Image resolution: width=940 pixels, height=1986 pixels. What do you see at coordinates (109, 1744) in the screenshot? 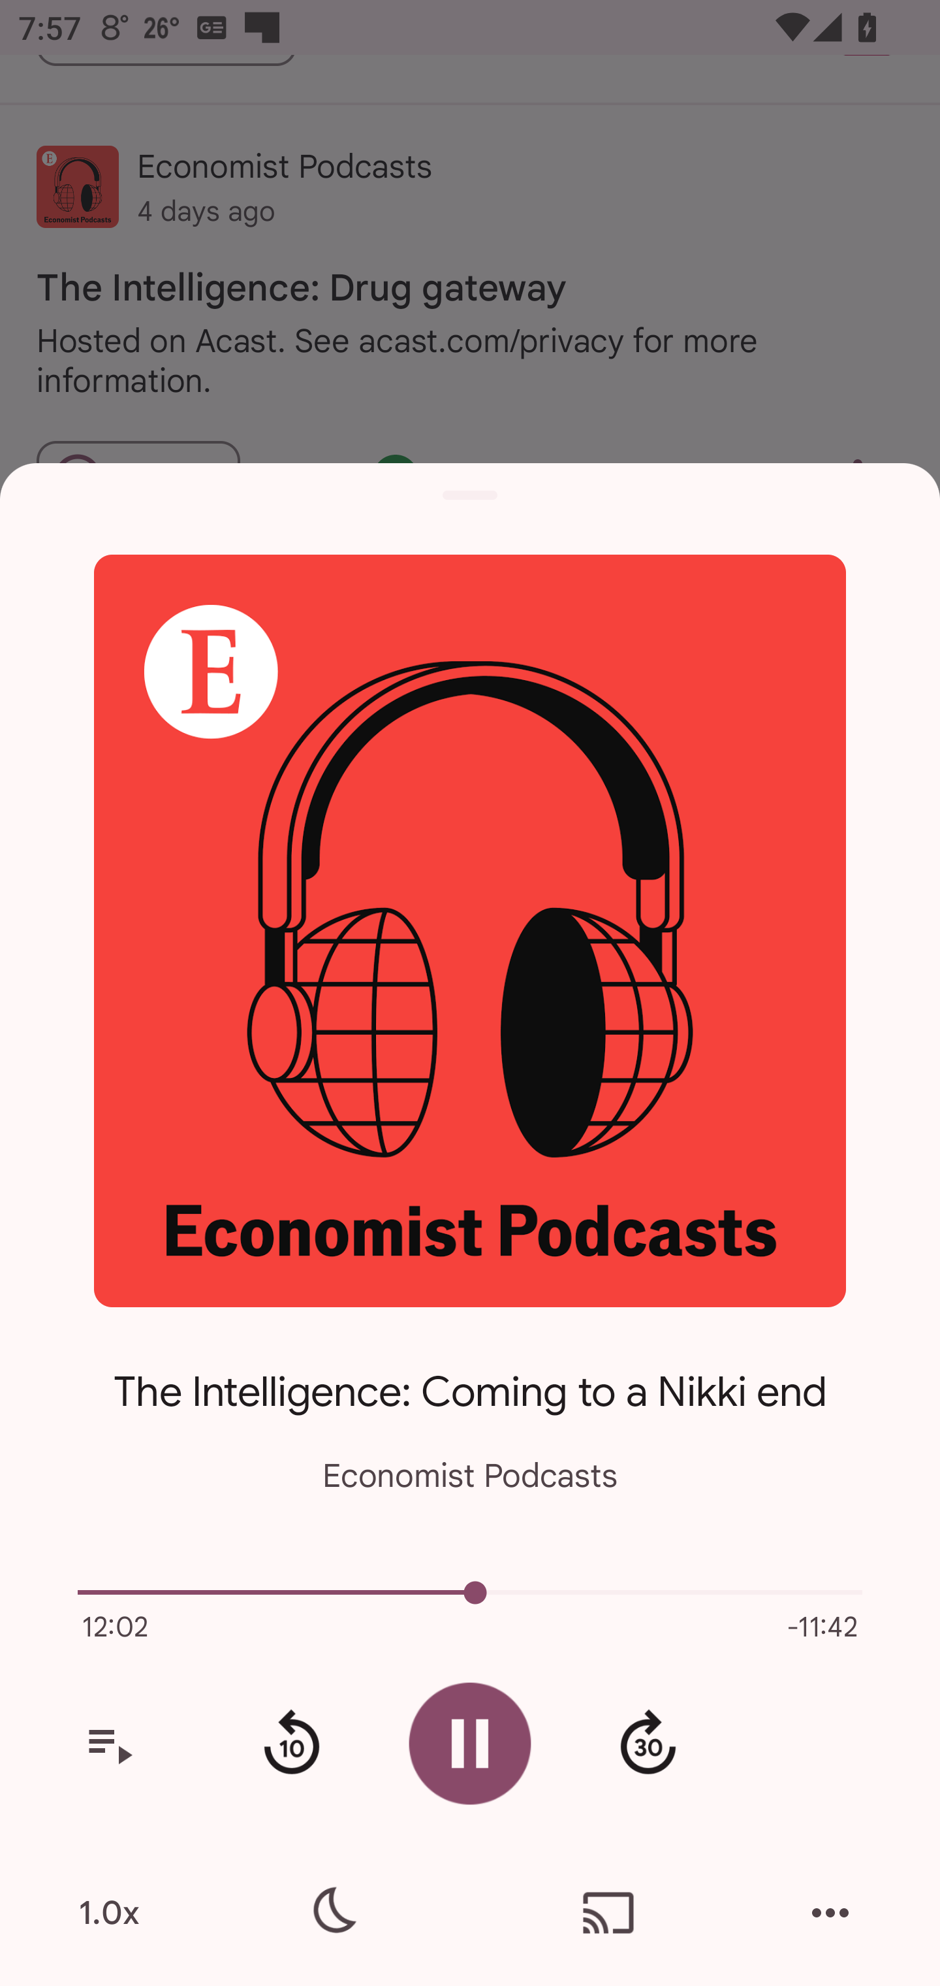
I see `View your queue` at bounding box center [109, 1744].